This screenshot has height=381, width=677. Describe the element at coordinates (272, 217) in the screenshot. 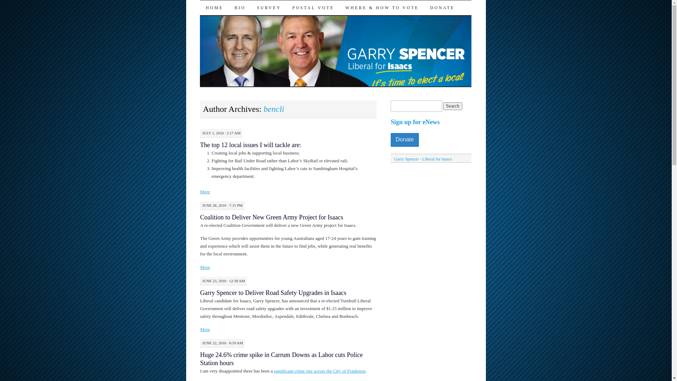

I see `Coalition to Deliver New Green Army Project for Isaacs` at that location.